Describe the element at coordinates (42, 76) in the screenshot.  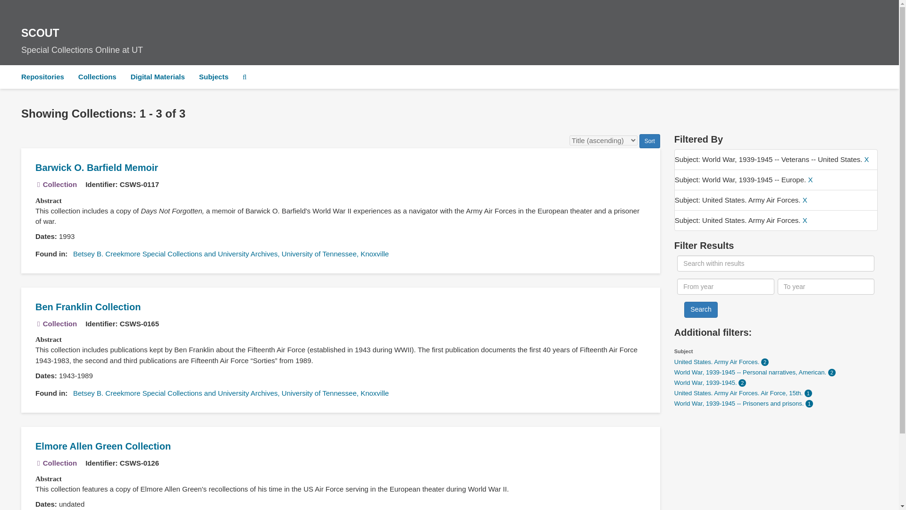
I see `Repositories` at that location.